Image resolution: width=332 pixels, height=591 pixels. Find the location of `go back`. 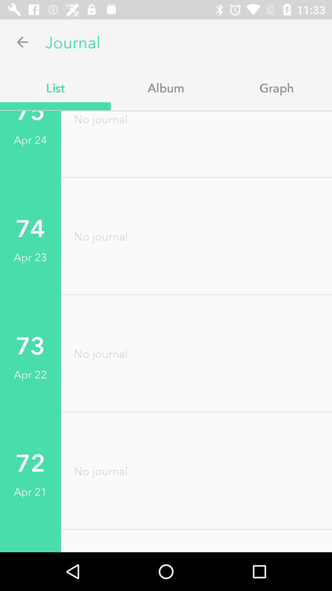

go back is located at coordinates (23, 42).